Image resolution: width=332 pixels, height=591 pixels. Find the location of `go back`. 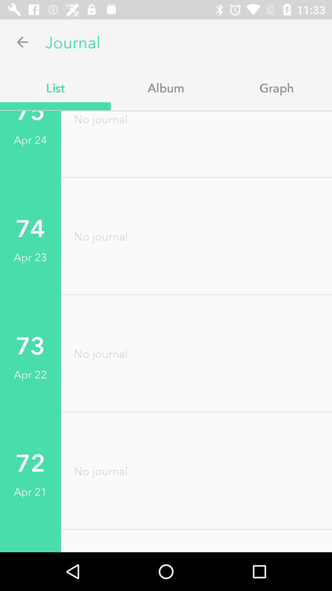

go back is located at coordinates (23, 42).